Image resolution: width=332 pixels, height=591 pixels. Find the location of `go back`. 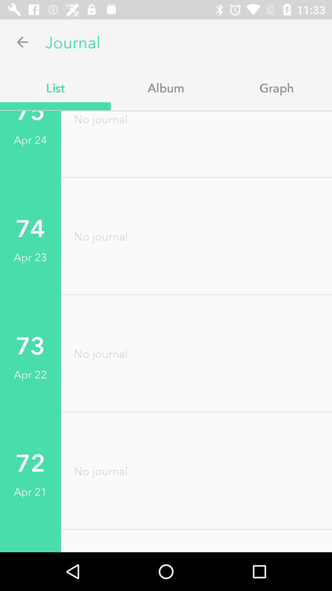

go back is located at coordinates (23, 42).